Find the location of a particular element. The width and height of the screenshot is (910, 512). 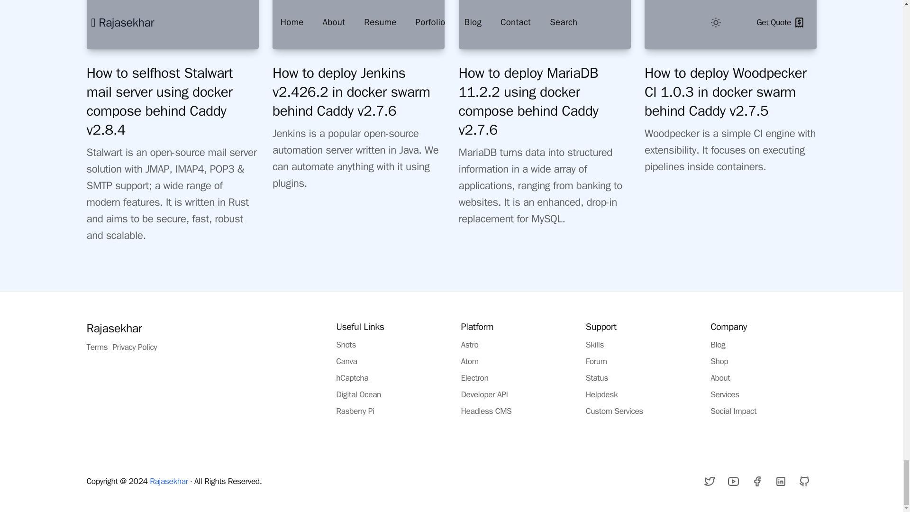

Headless CMS is located at coordinates (486, 411).